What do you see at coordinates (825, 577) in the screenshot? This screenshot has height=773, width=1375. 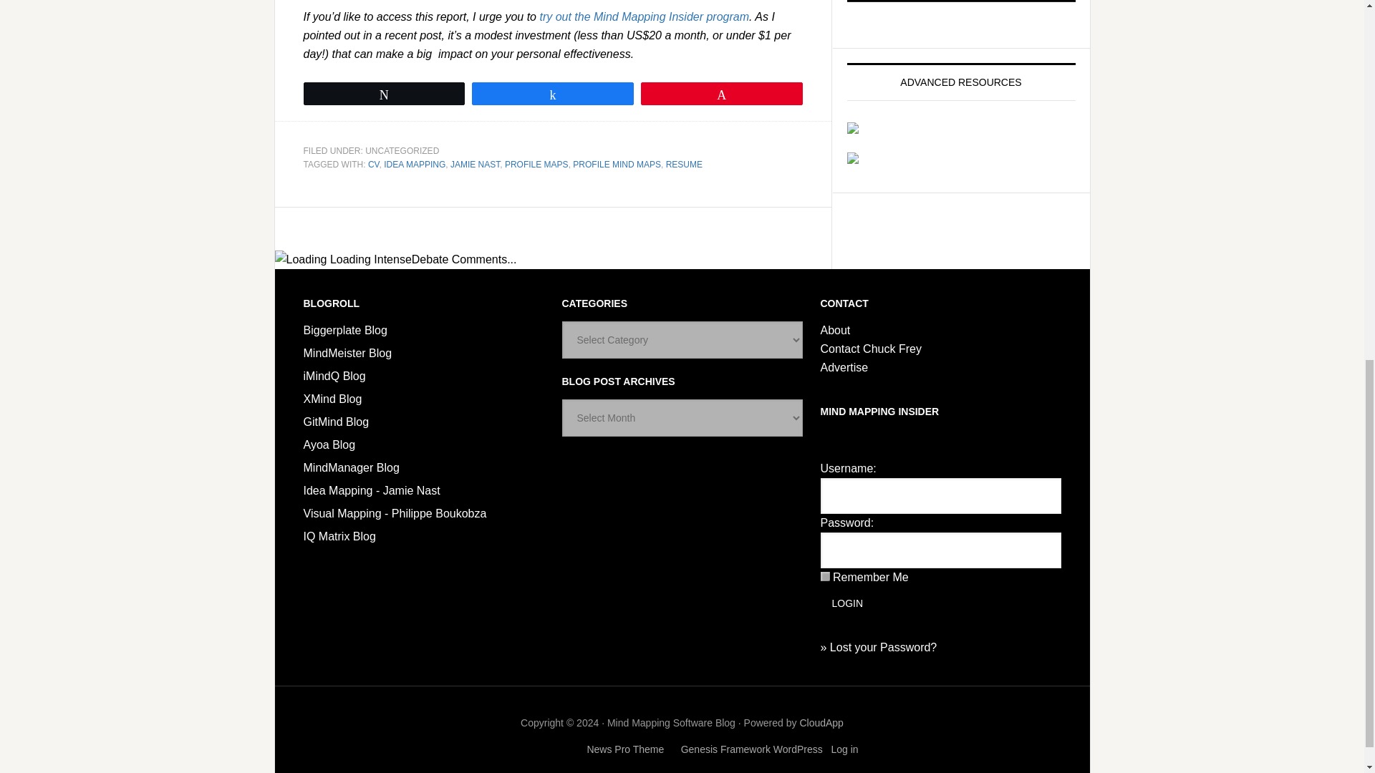 I see `forever` at bounding box center [825, 577].